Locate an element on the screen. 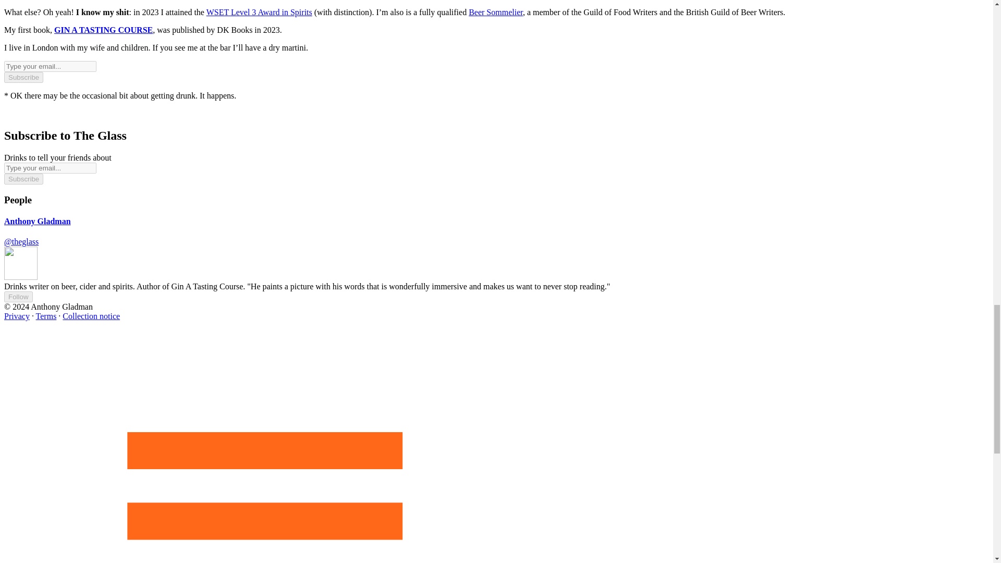 This screenshot has height=563, width=1001. Terms is located at coordinates (46, 316).